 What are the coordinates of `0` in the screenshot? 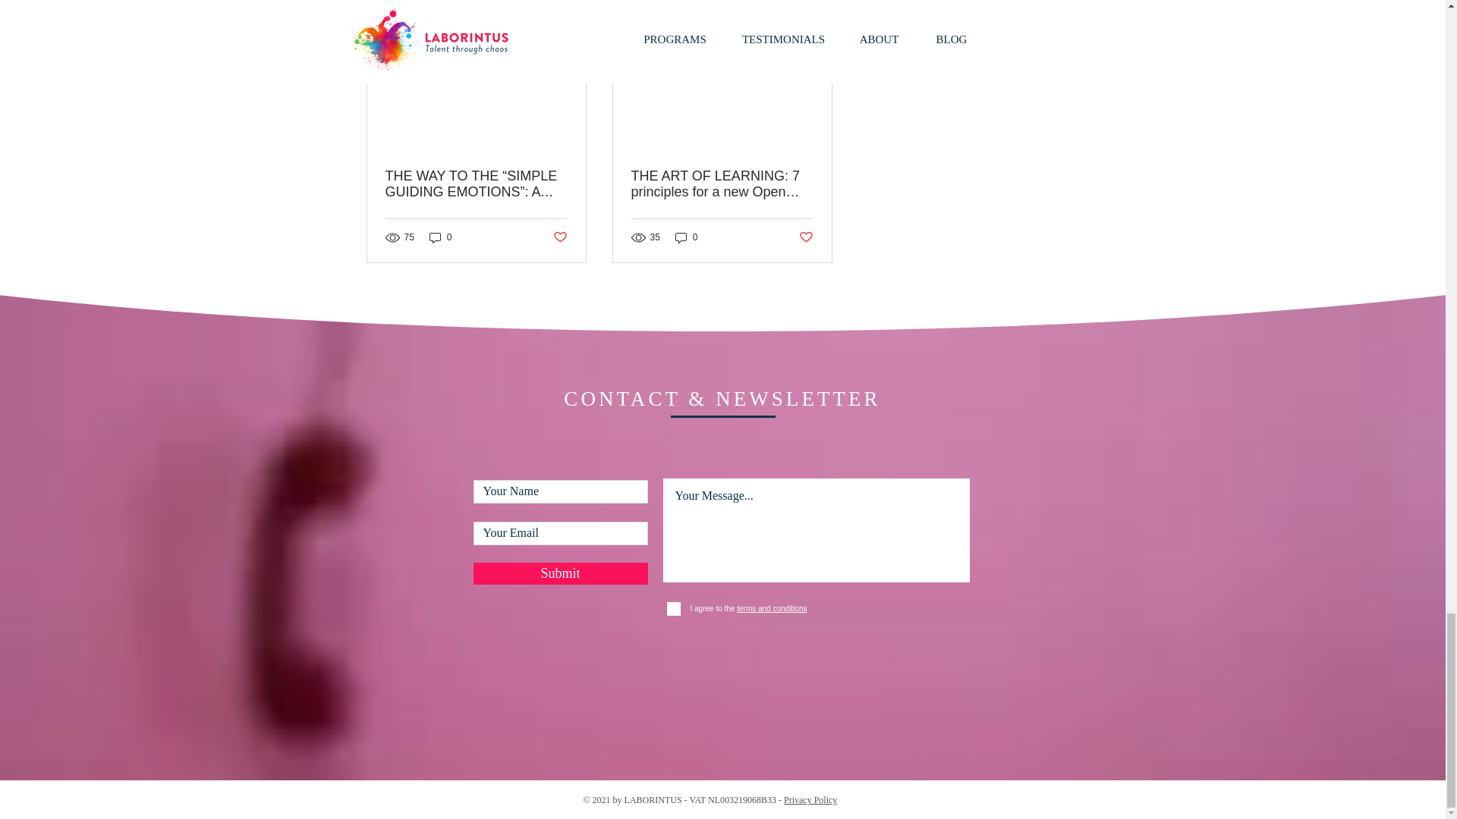 It's located at (440, 237).